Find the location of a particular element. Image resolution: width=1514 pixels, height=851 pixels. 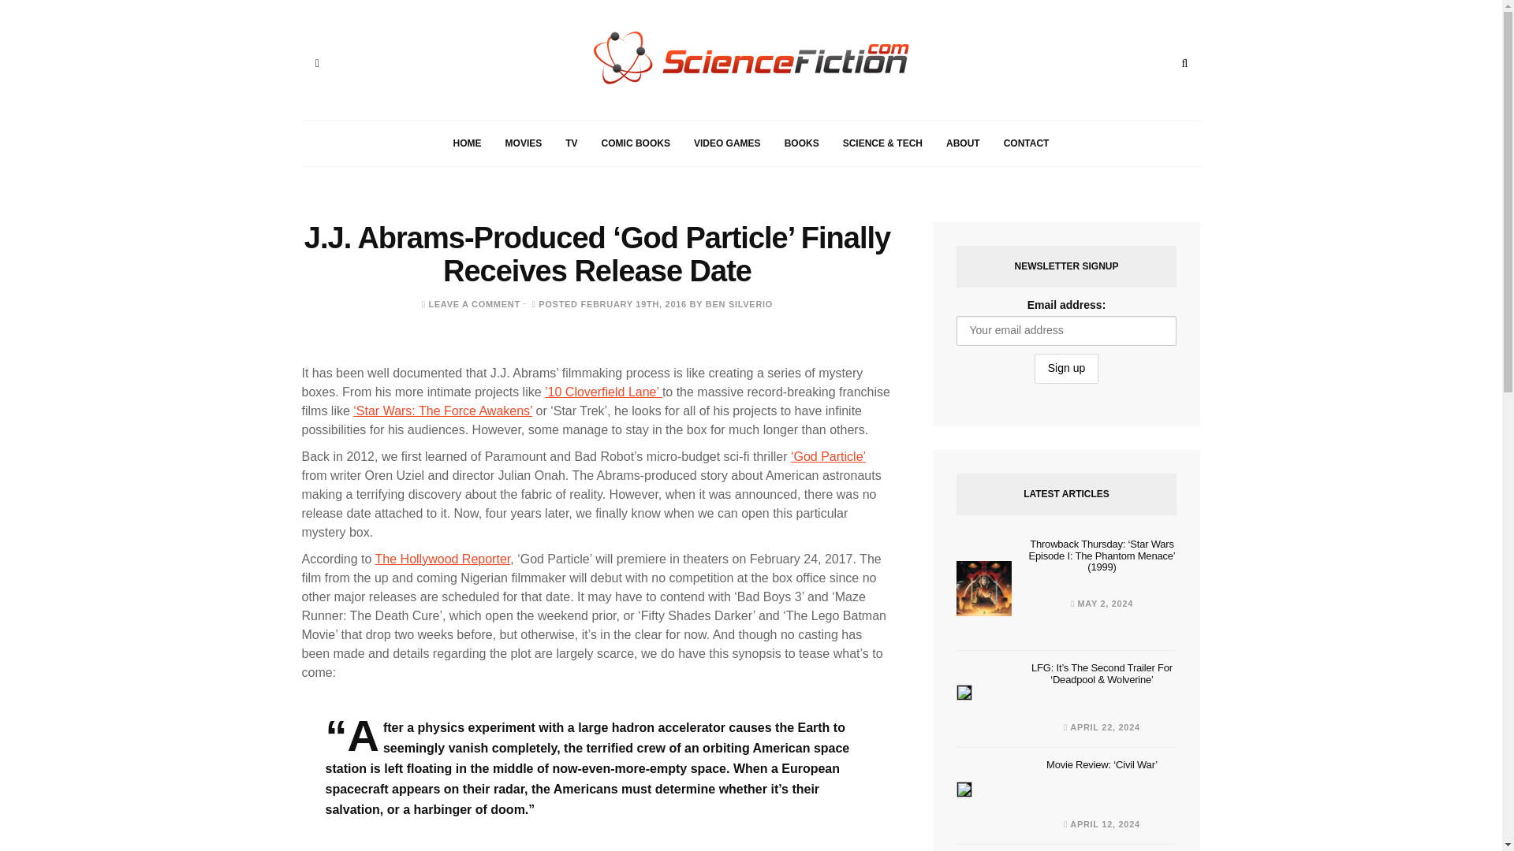

HOME is located at coordinates (467, 143).